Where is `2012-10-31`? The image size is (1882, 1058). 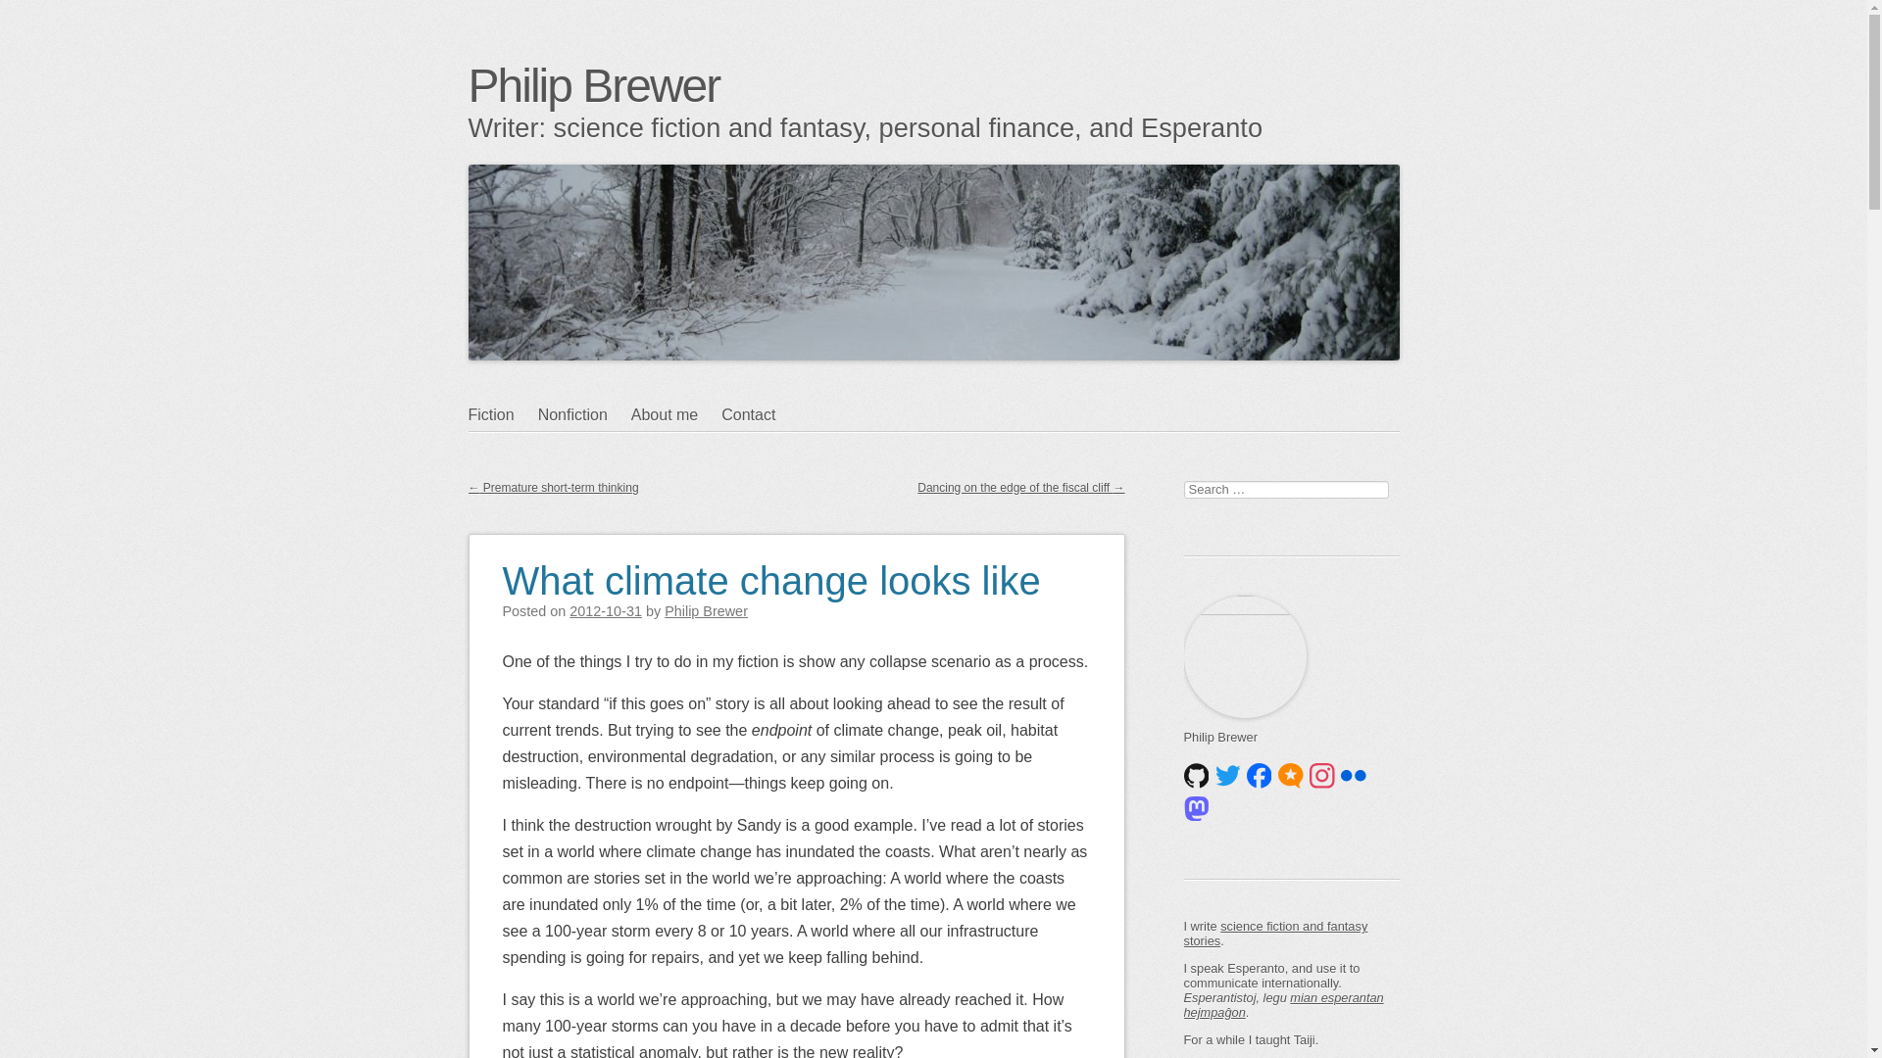
2012-10-31 is located at coordinates (606, 610).